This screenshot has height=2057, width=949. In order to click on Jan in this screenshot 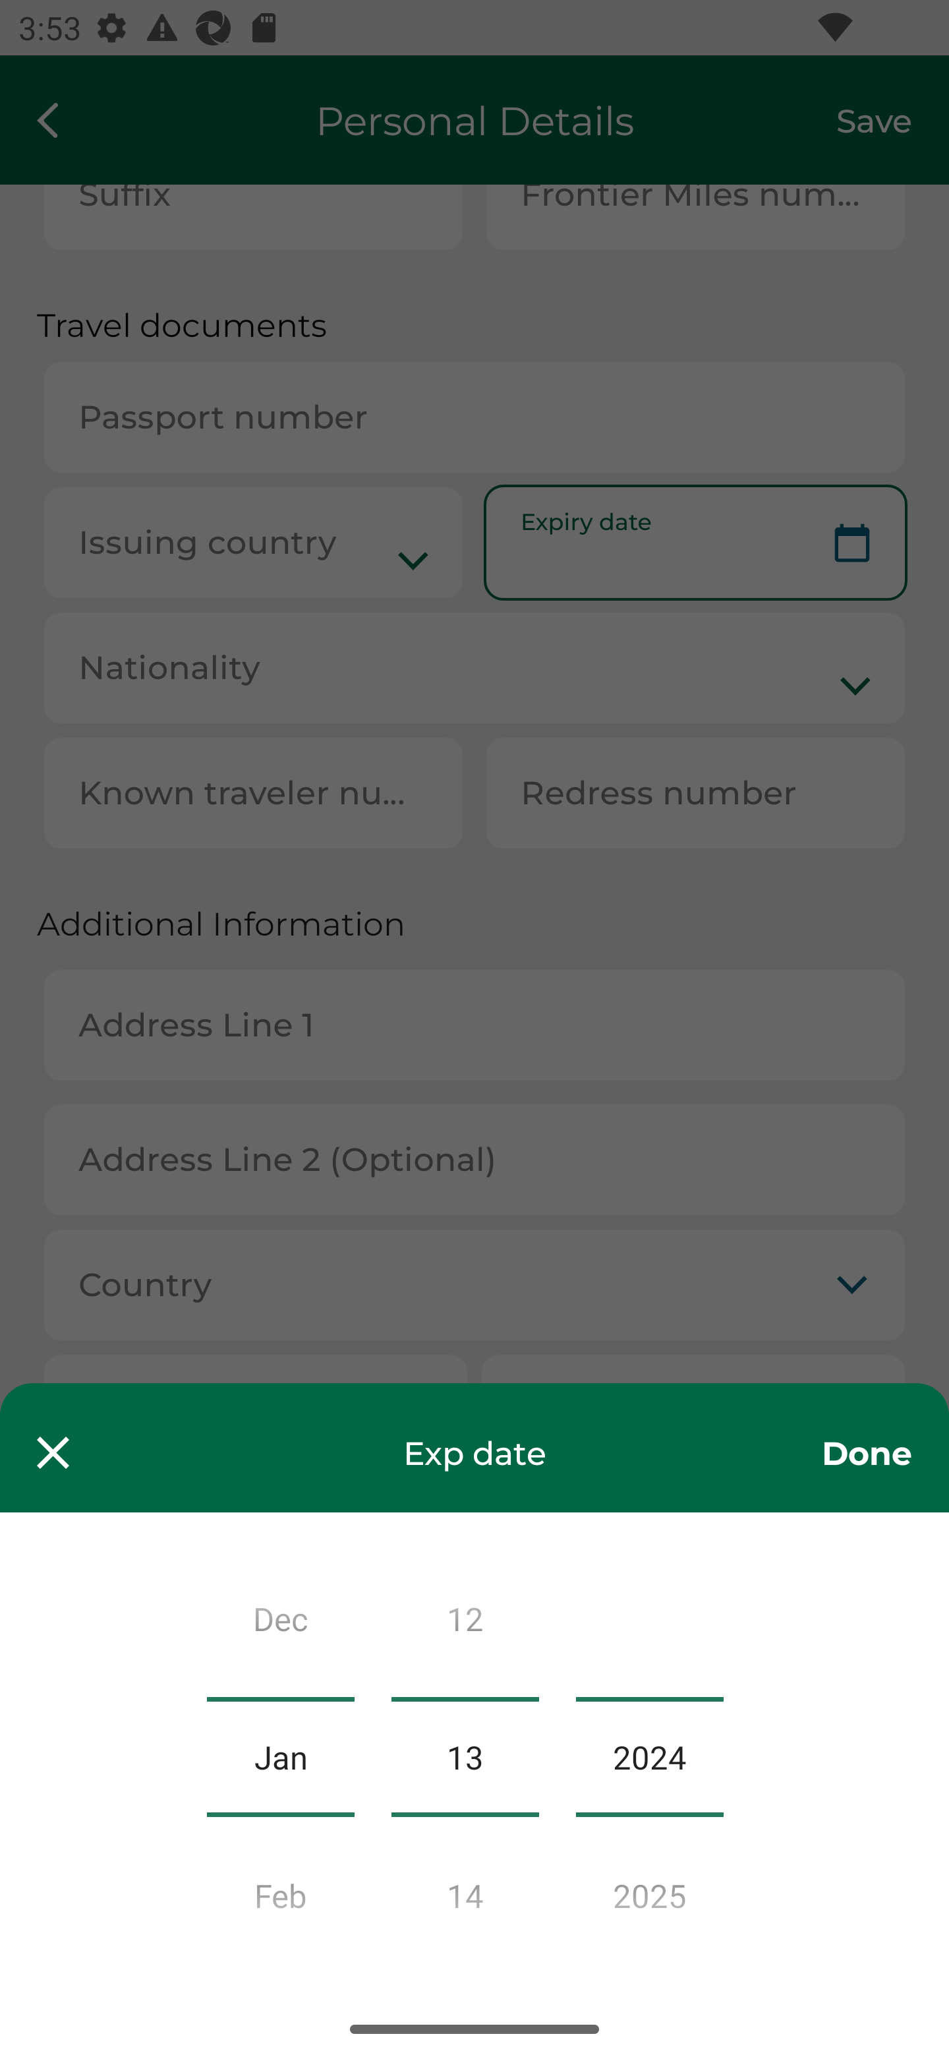, I will do `click(281, 1756)`.